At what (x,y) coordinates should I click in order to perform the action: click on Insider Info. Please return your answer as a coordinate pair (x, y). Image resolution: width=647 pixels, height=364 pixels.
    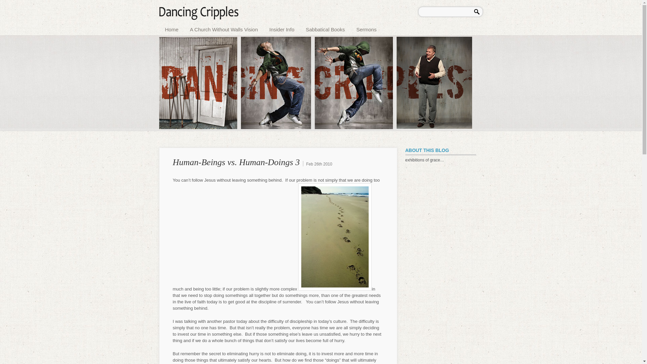
    Looking at the image, I should click on (282, 28).